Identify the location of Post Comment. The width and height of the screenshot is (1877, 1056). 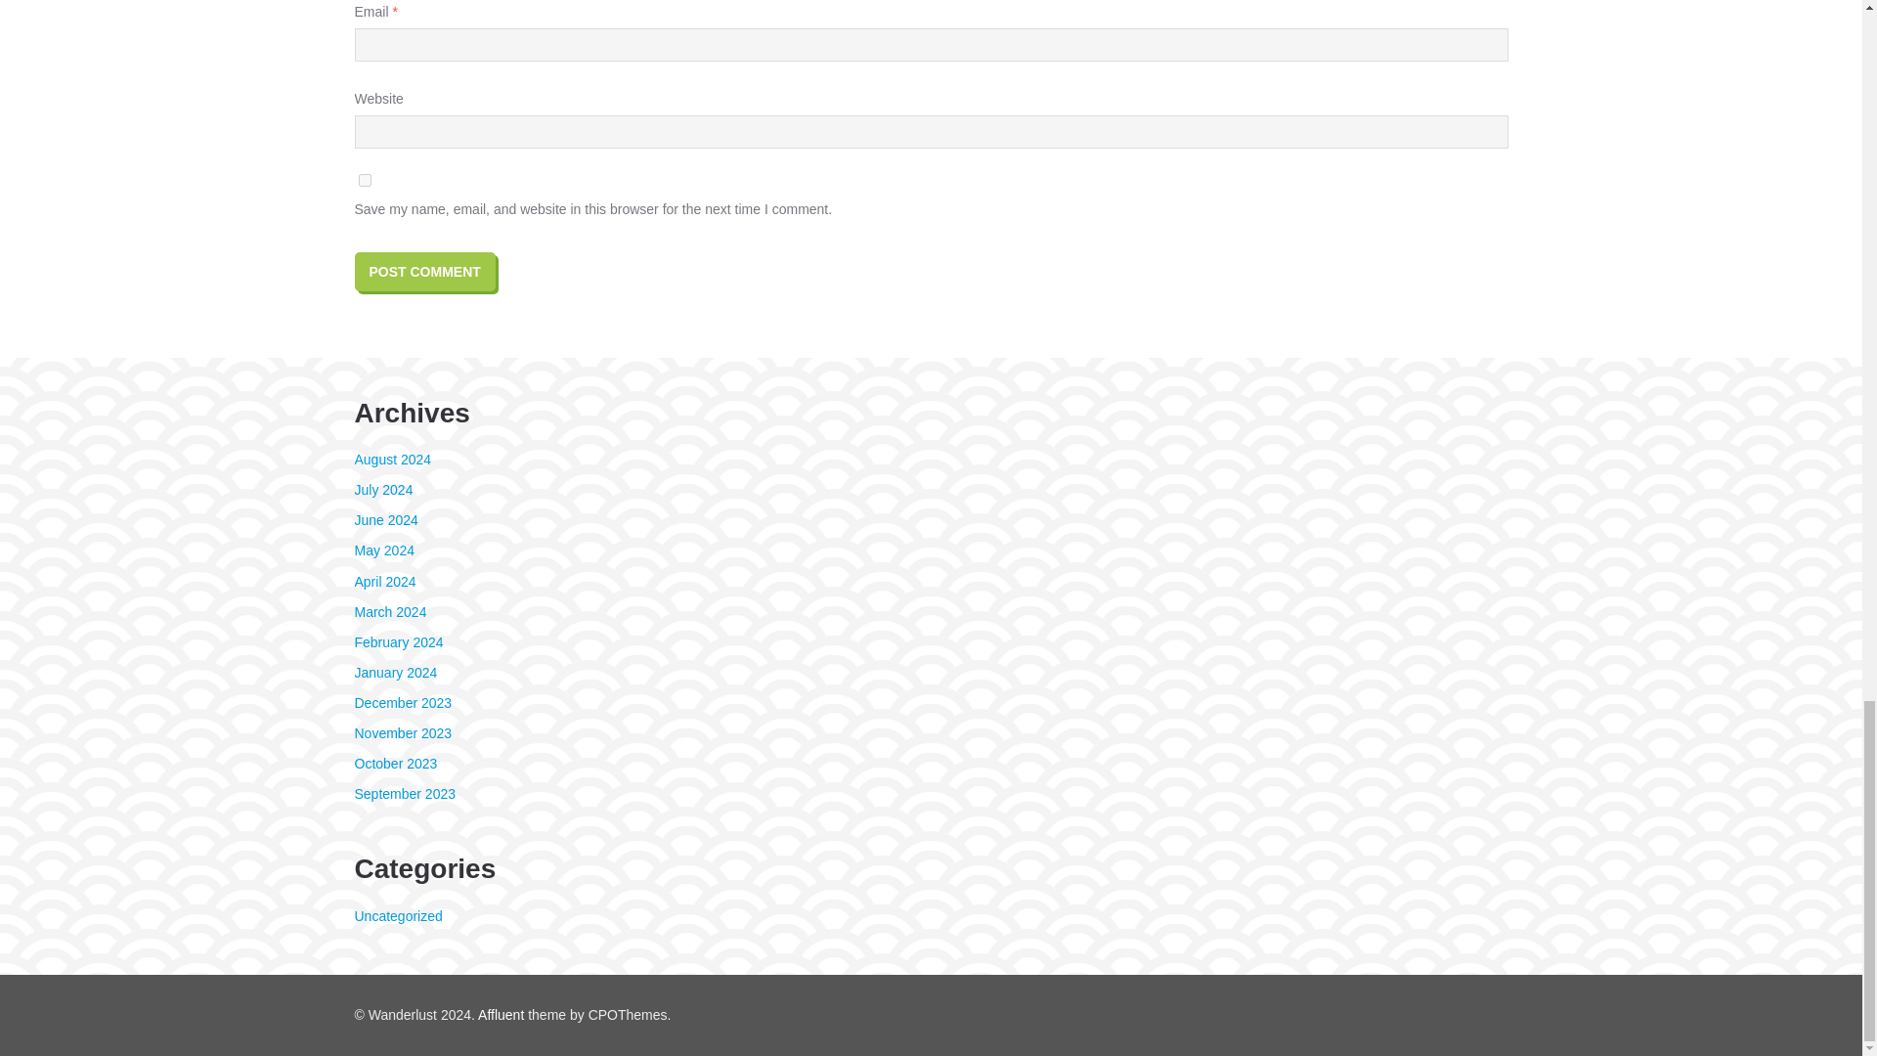
(424, 272).